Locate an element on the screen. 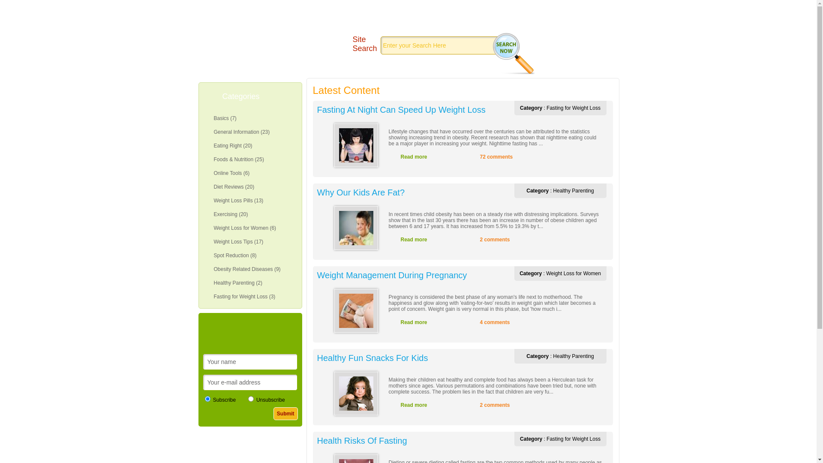 This screenshot has width=823, height=463. Weight Loss Pills (13) is located at coordinates (250, 201).